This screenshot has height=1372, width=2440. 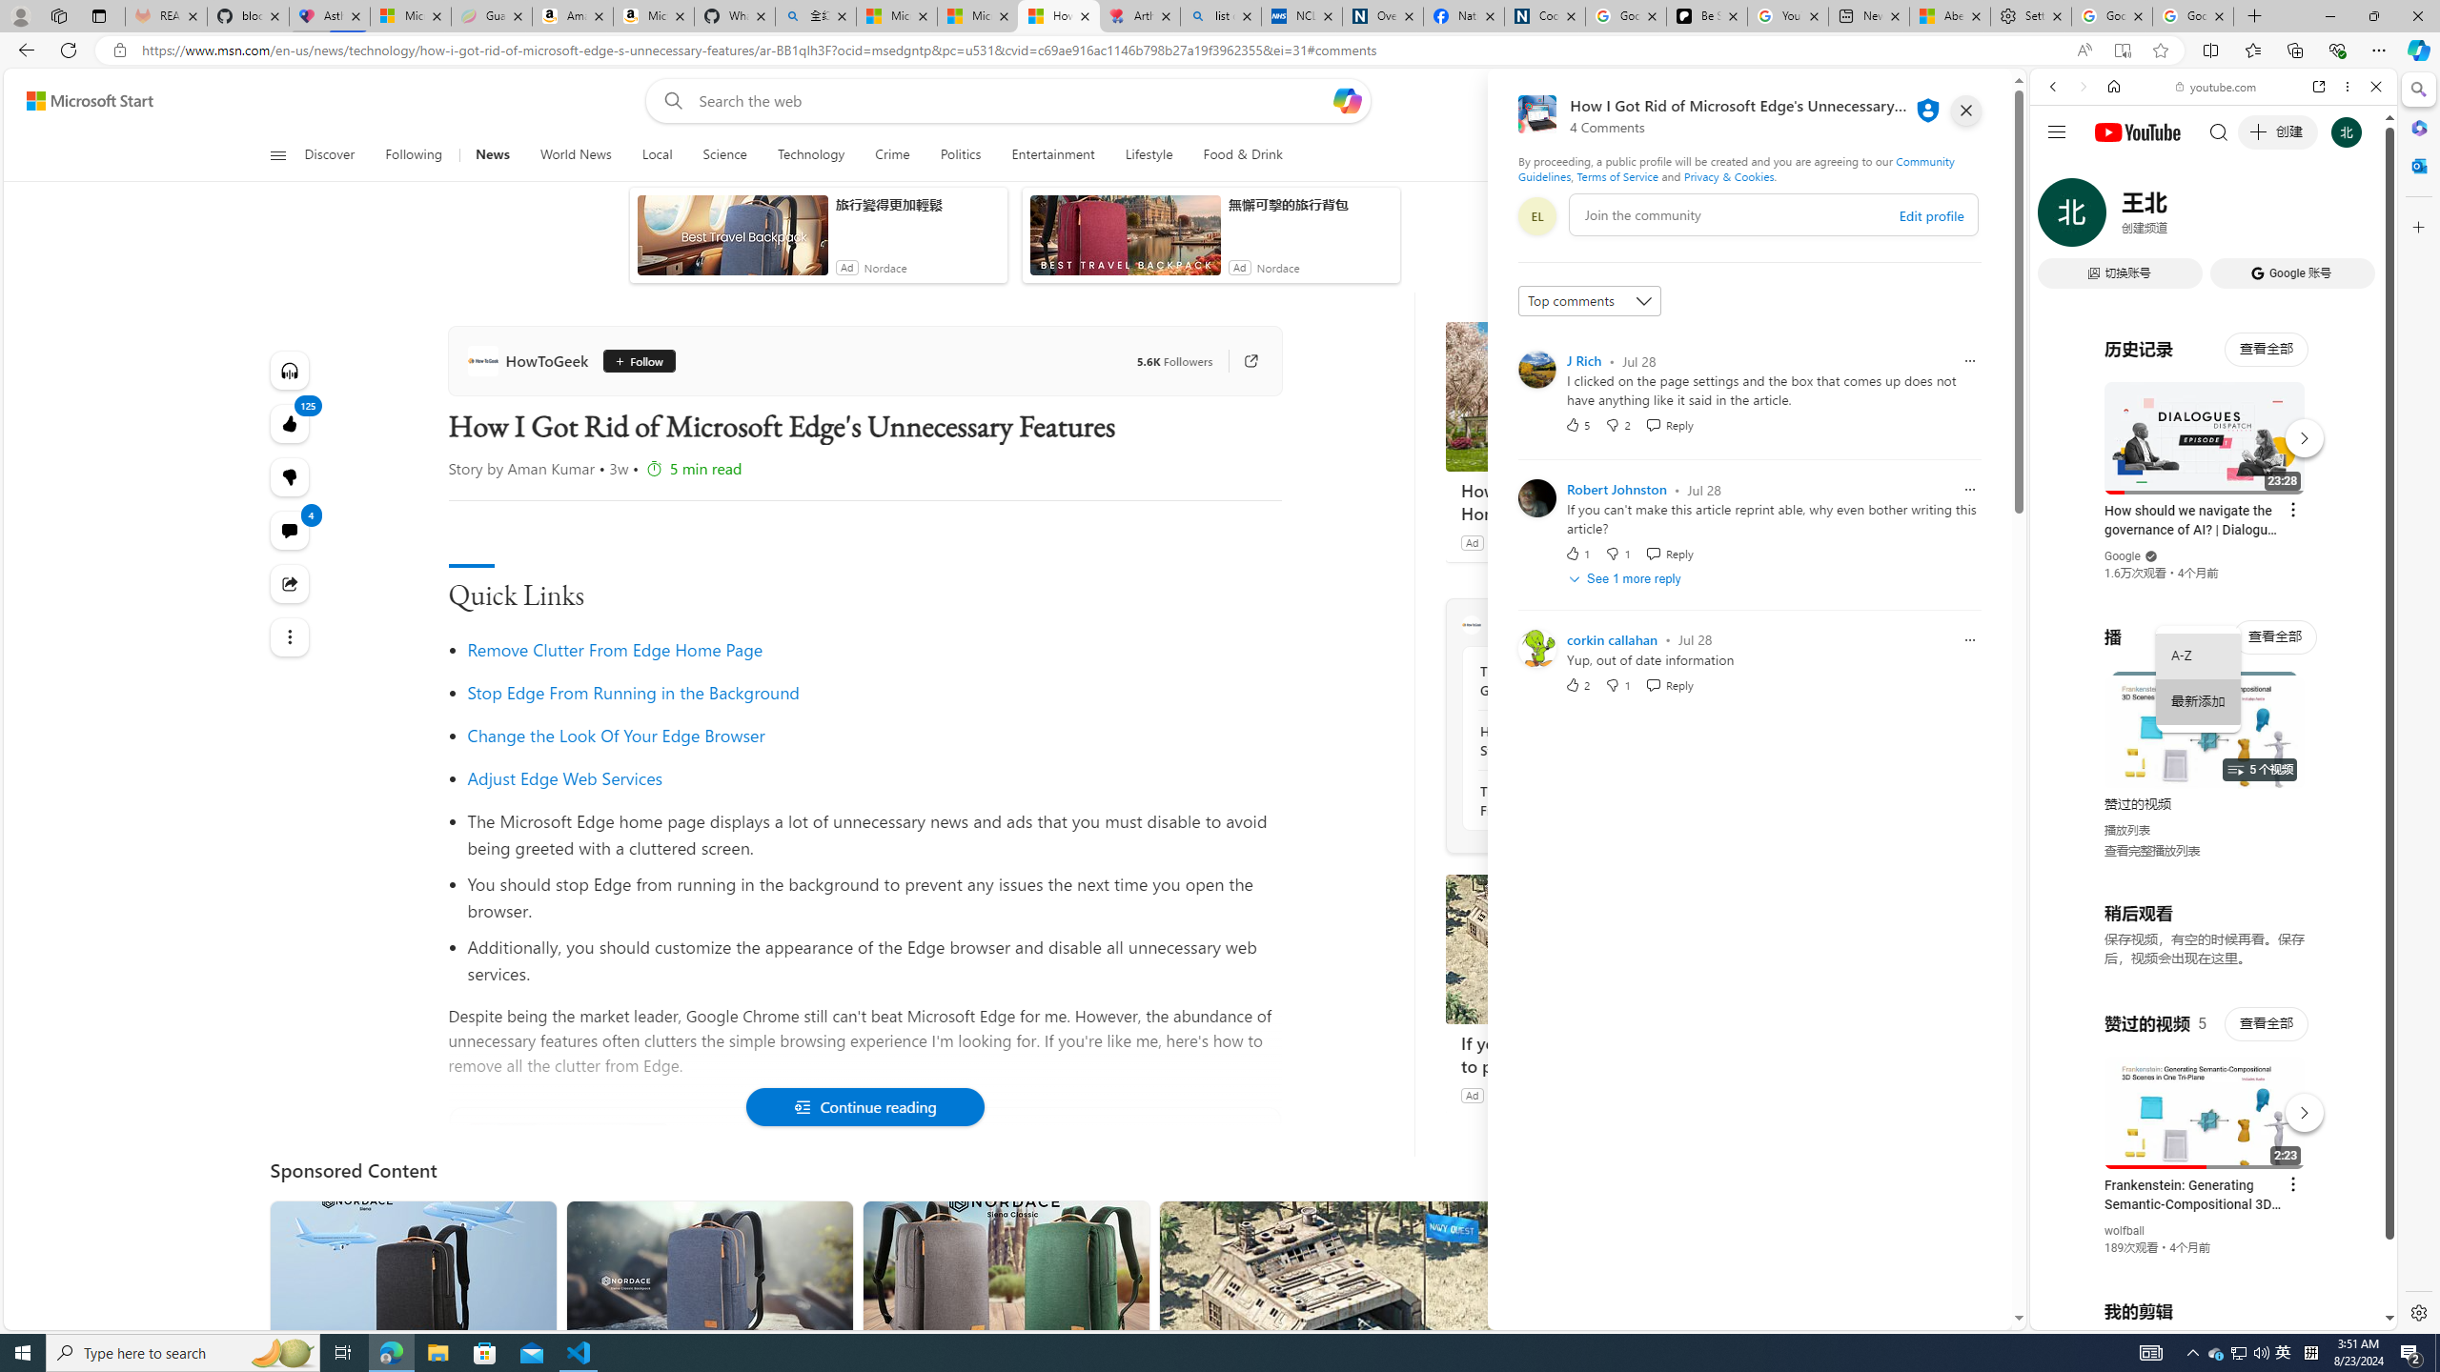 What do you see at coordinates (1149, 155) in the screenshot?
I see `Lifestyle` at bounding box center [1149, 155].